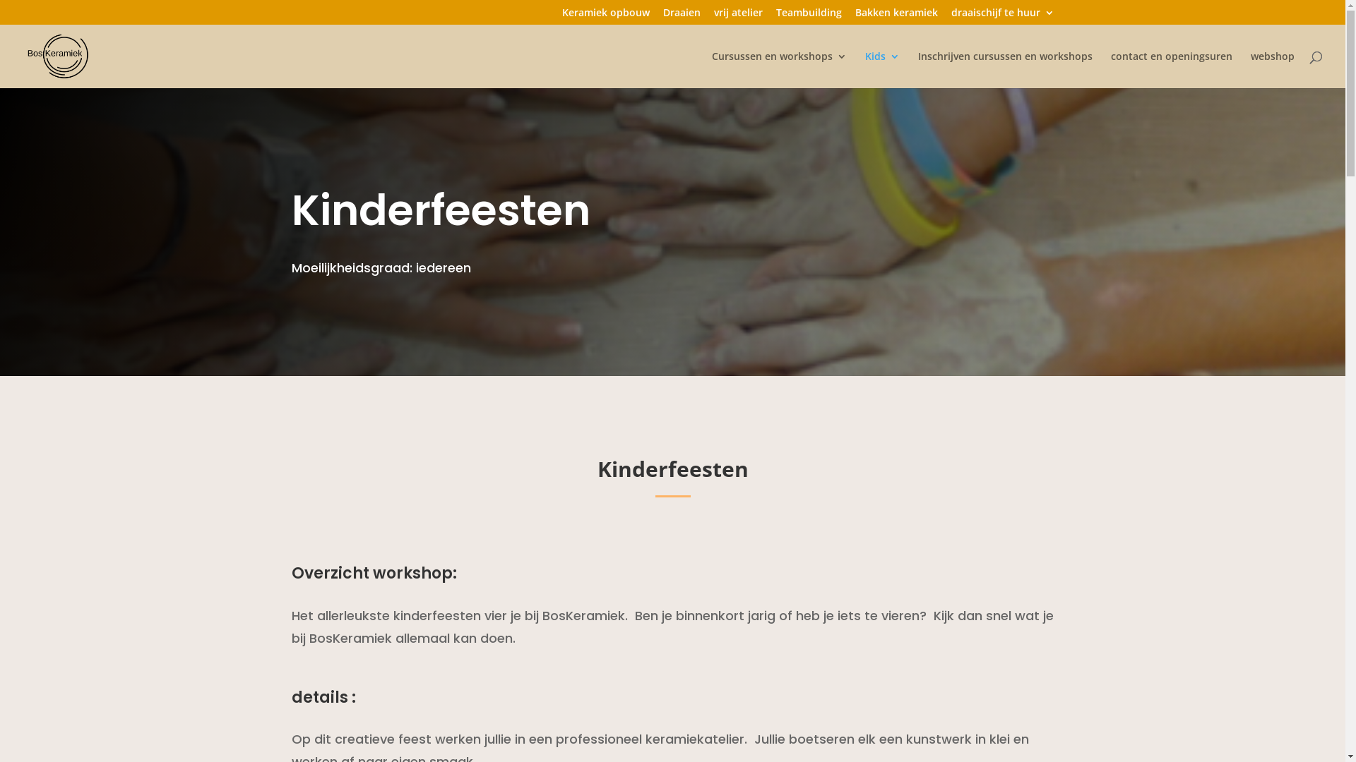  I want to click on draaischijf te huur, so click(1002, 16).